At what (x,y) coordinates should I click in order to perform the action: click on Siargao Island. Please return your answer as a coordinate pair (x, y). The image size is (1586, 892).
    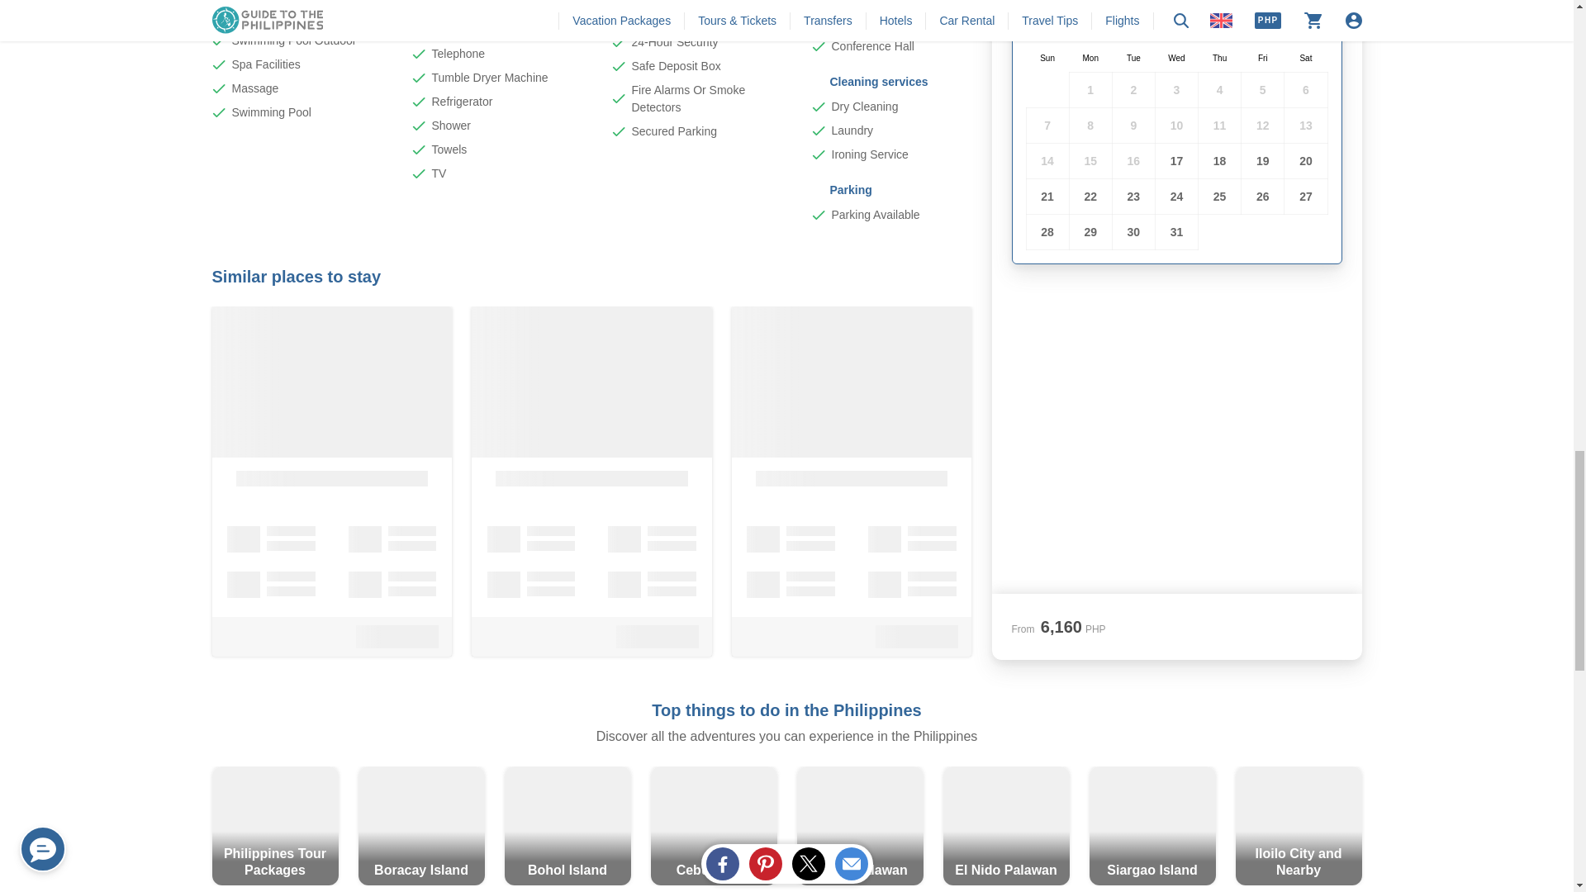
    Looking at the image, I should click on (1152, 826).